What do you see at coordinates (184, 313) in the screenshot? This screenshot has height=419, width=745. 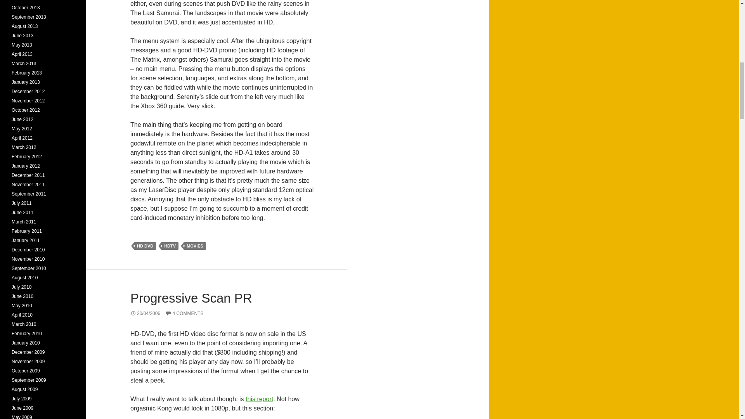 I see `4 COMMENTS` at bounding box center [184, 313].